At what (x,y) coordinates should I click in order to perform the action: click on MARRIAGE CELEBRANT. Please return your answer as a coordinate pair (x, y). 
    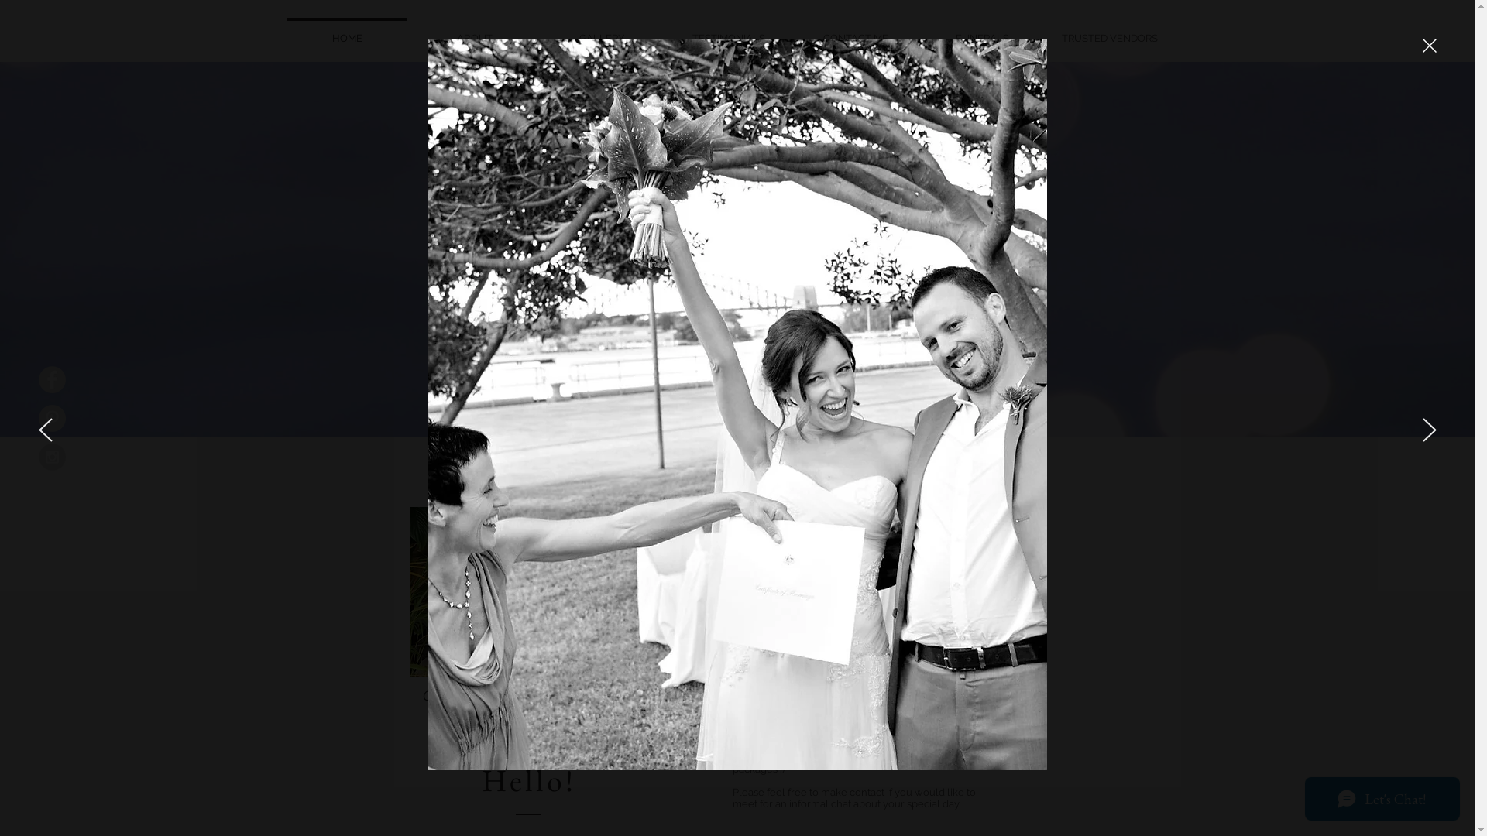
    Looking at the image, I should click on (739, 271).